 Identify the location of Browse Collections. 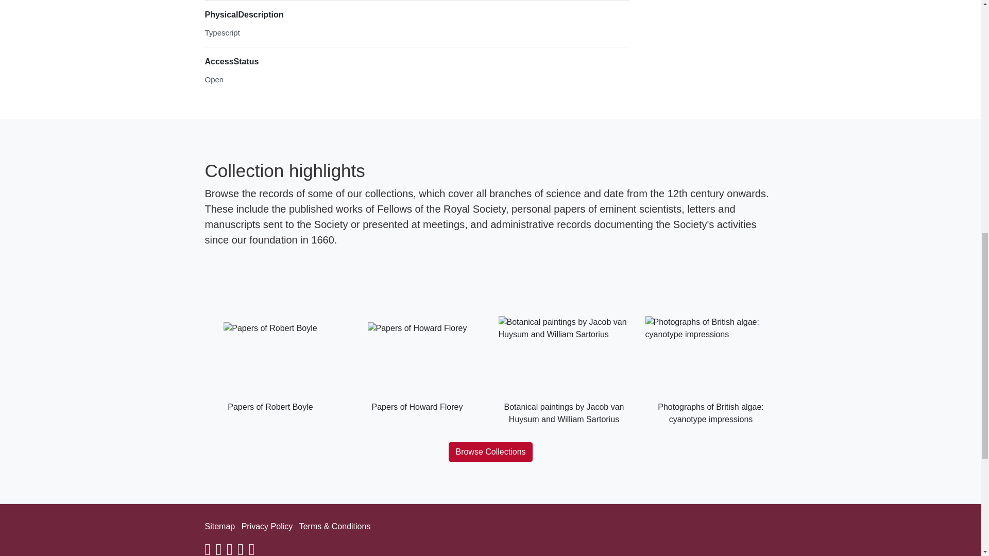
(490, 452).